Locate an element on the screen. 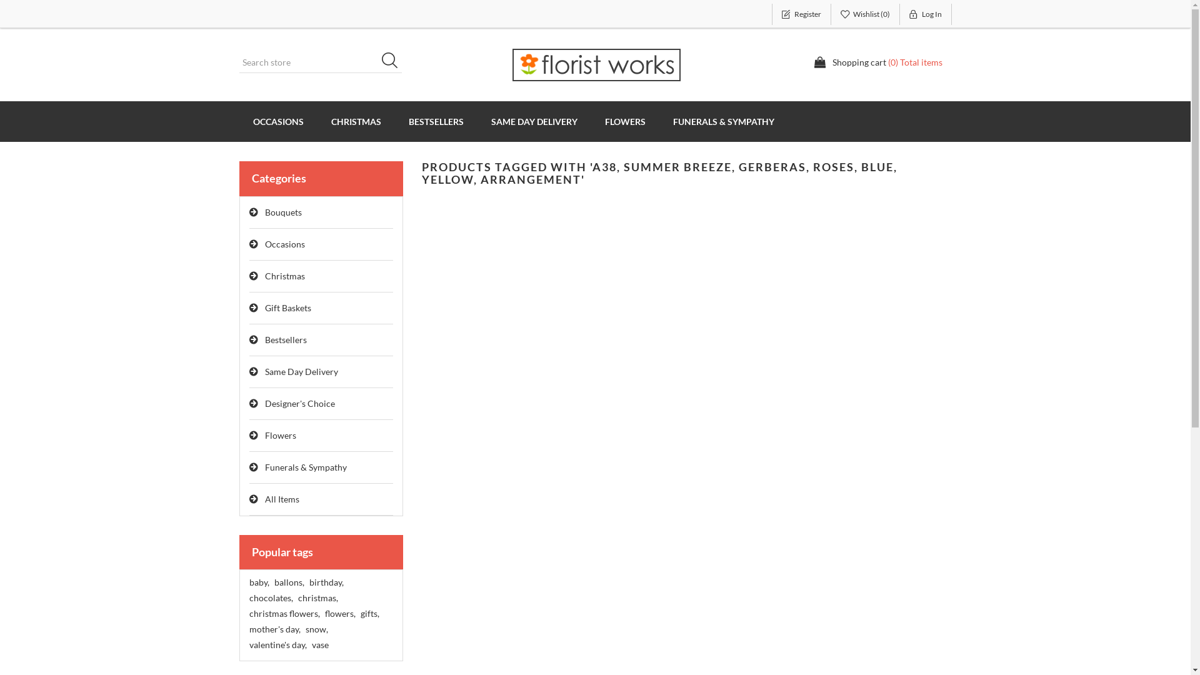 This screenshot has height=675, width=1200. FUNERALS & SYMPATHY is located at coordinates (723, 121).